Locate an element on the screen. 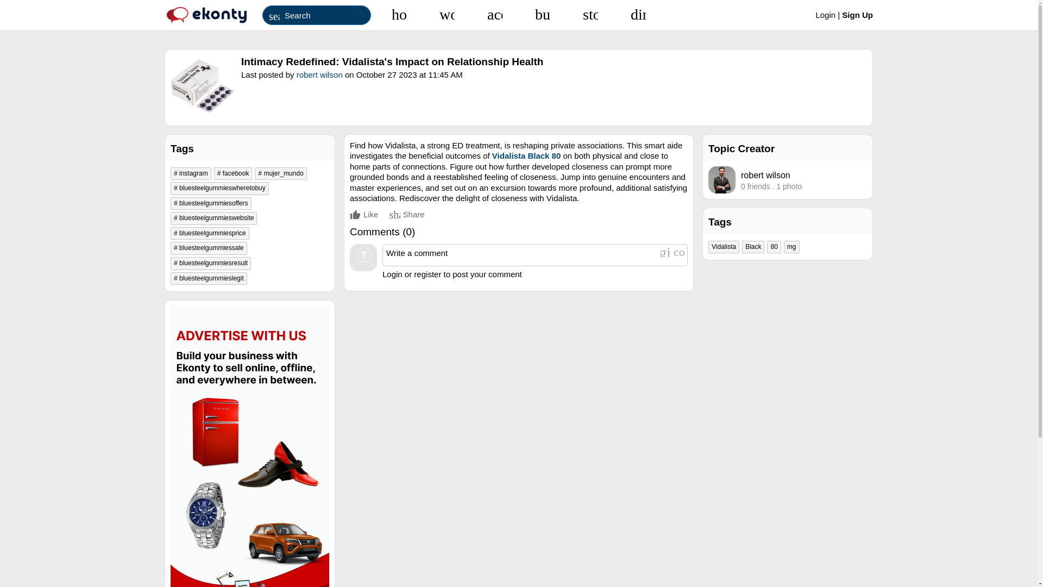 This screenshot has width=1043, height=587. Black is located at coordinates (753, 246).